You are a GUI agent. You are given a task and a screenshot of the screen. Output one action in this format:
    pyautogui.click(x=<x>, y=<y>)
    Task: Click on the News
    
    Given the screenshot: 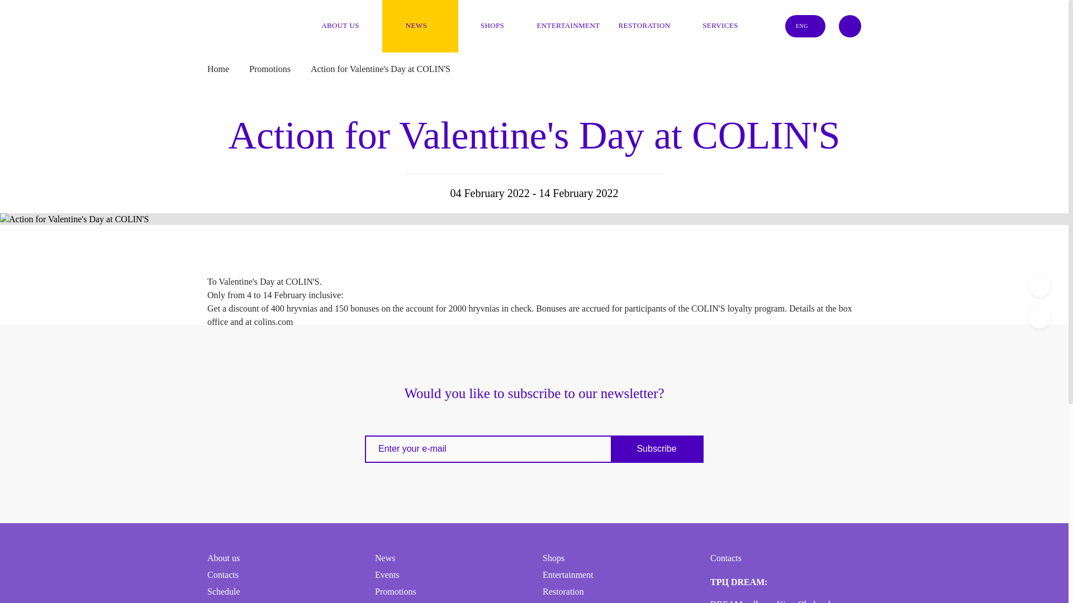 What is the action you would take?
    pyautogui.click(x=420, y=26)
    